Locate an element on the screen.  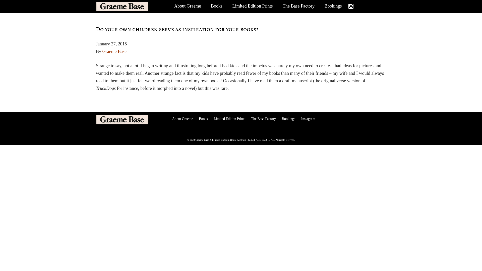
Bookings is located at coordinates (289, 119).